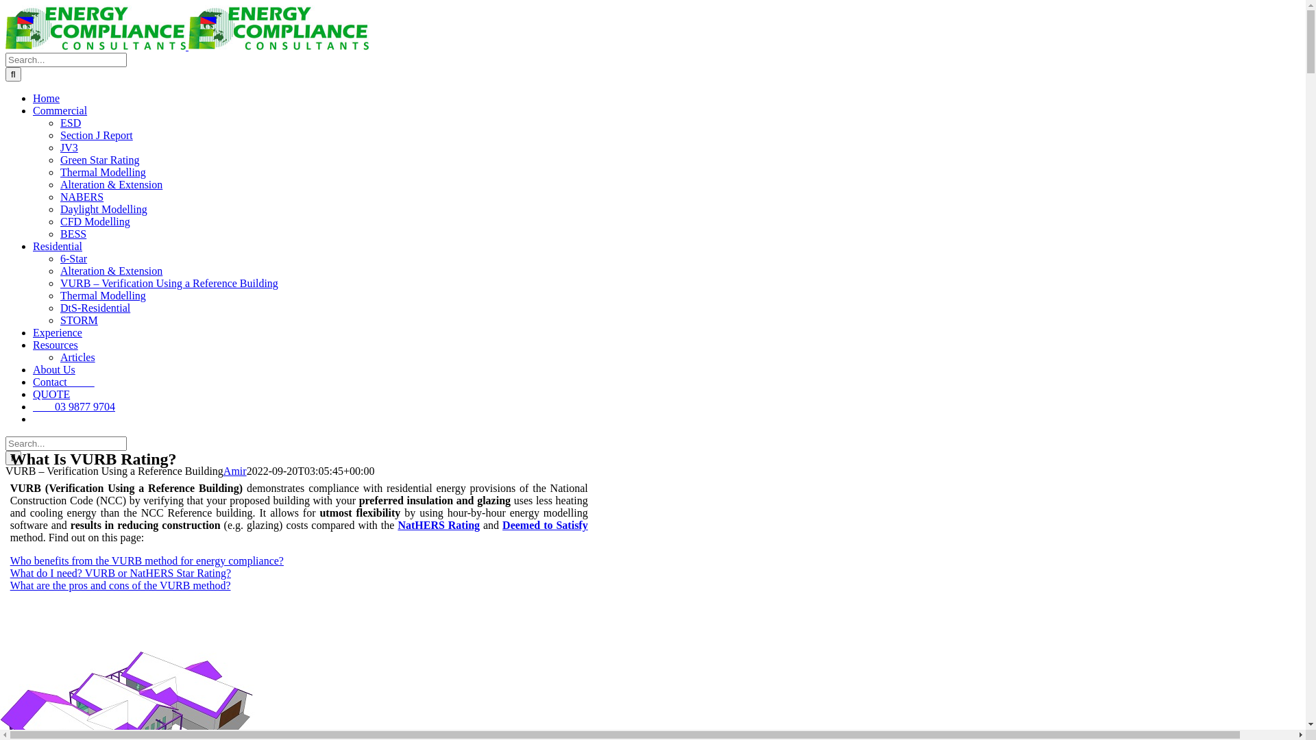 The height and width of the screenshot is (740, 1316). Describe the element at coordinates (103, 296) in the screenshot. I see `Thermal Modelling` at that location.